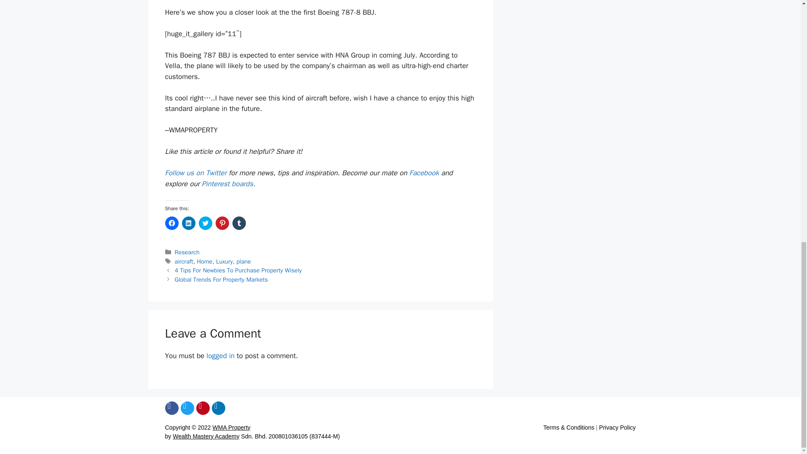  I want to click on logged in, so click(220, 356).